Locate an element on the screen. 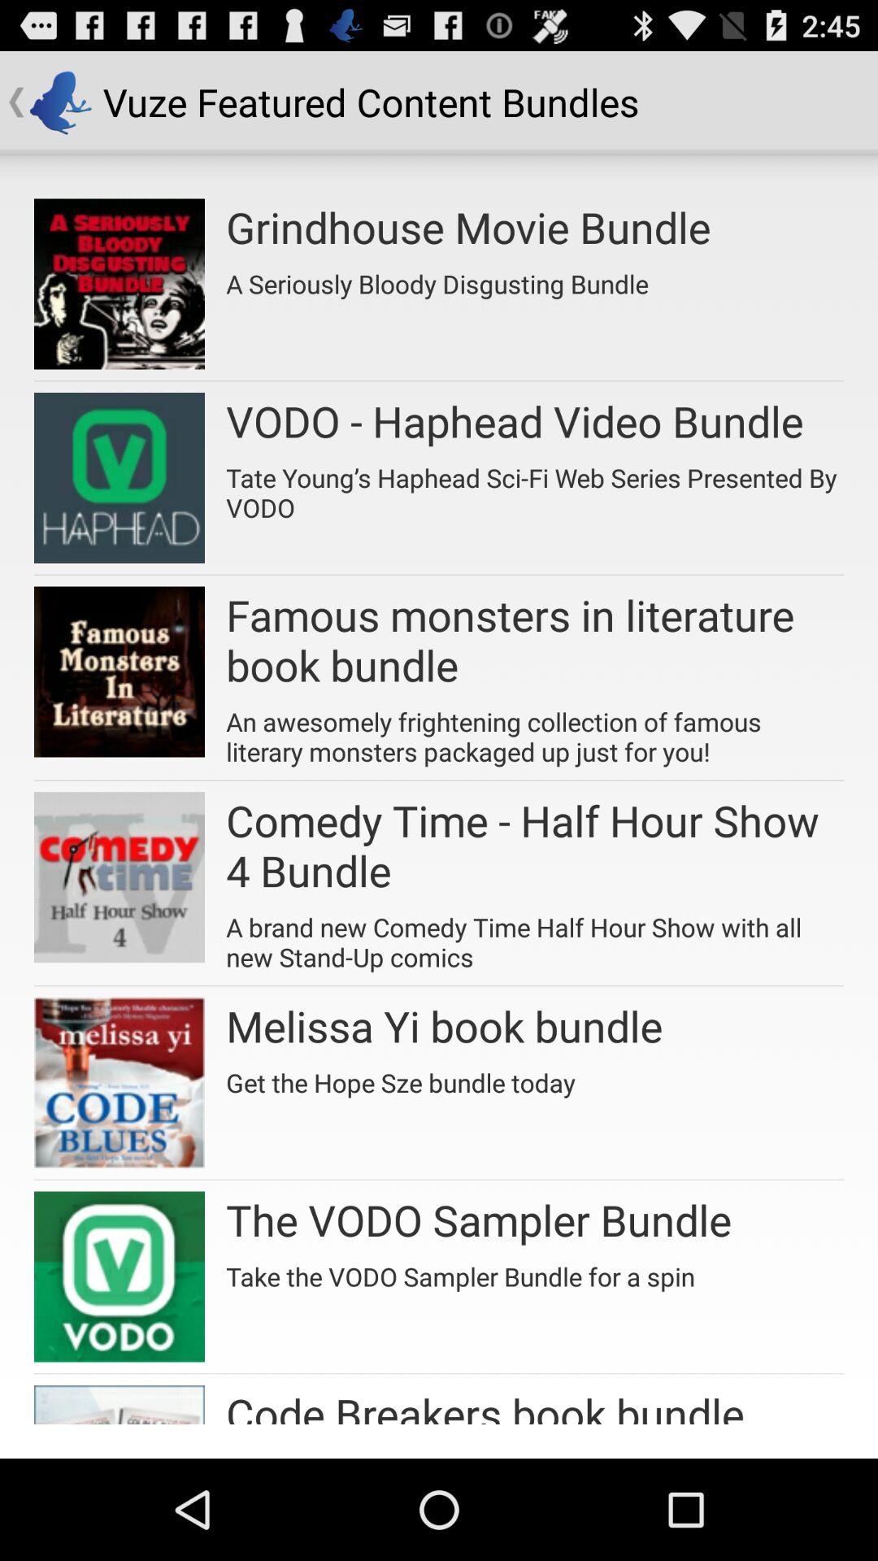 This screenshot has width=878, height=1561. tap the app below vodo haphead video item is located at coordinates (535, 486).